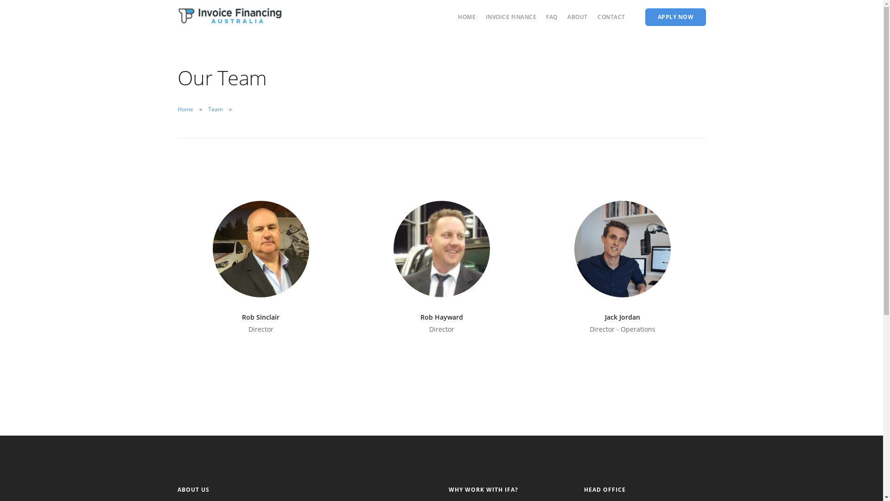 The height and width of the screenshot is (501, 890). I want to click on CONTACT, so click(611, 17).